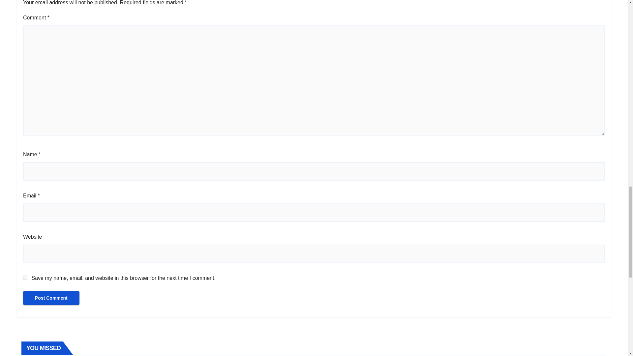 This screenshot has height=356, width=633. I want to click on yes, so click(25, 278).